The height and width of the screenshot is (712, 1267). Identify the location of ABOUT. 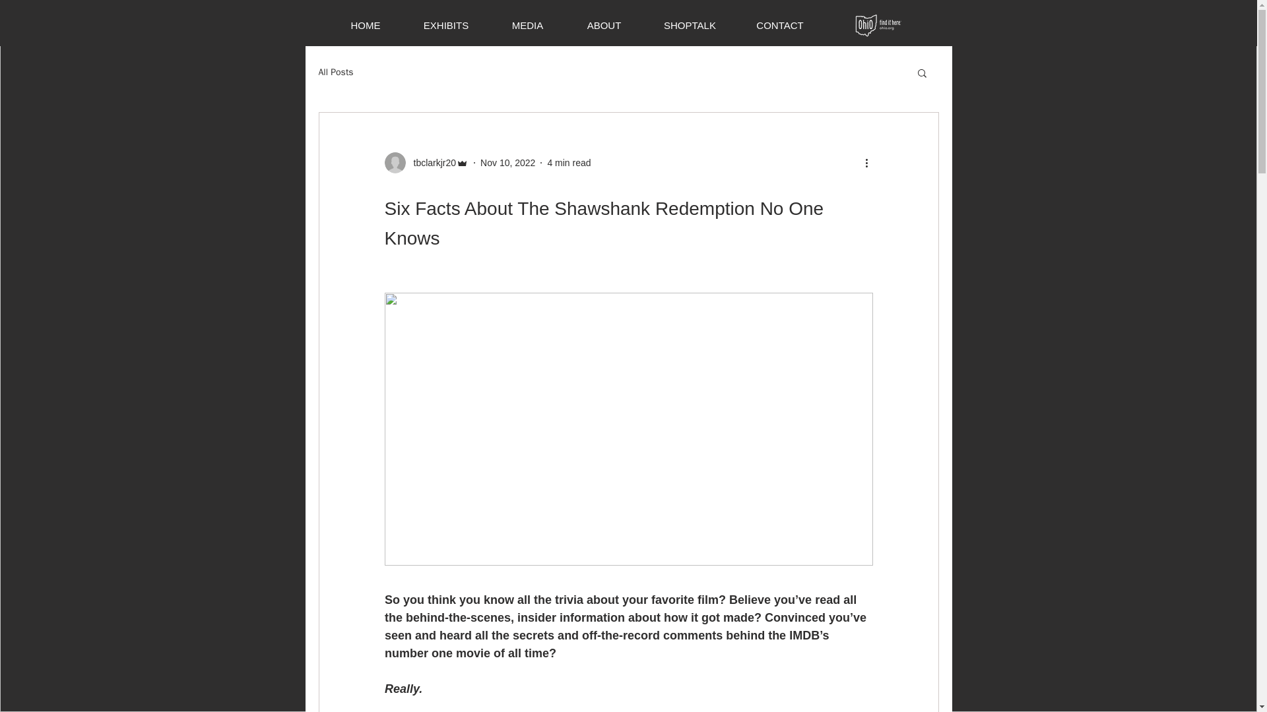
(603, 25).